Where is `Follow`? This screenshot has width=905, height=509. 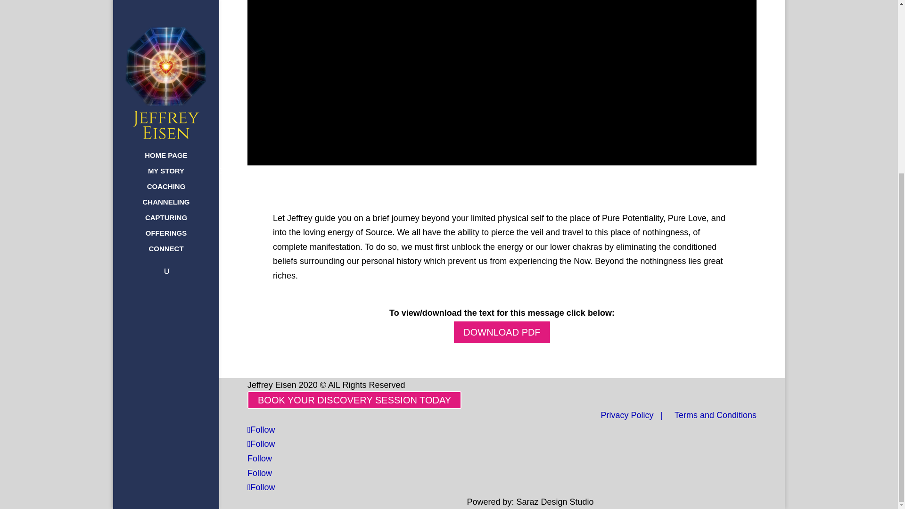
Follow is located at coordinates (259, 473).